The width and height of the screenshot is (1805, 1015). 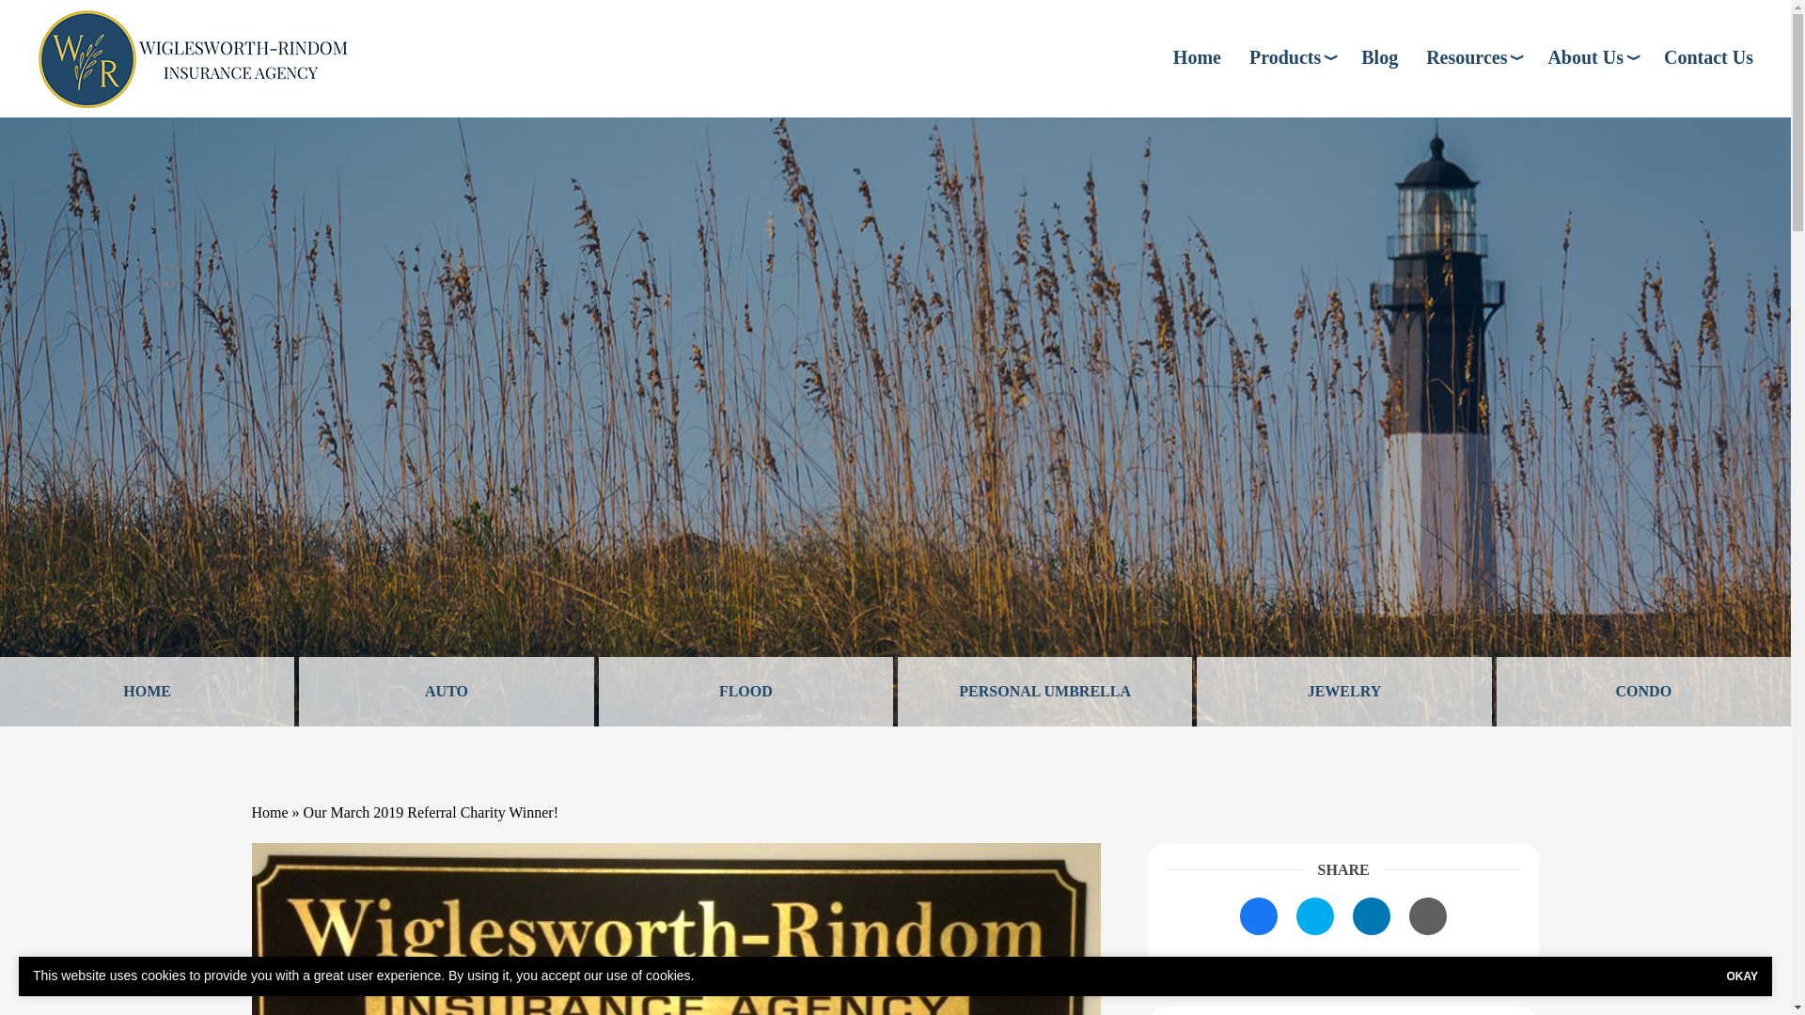 I want to click on Contact Us, so click(x=1708, y=56).